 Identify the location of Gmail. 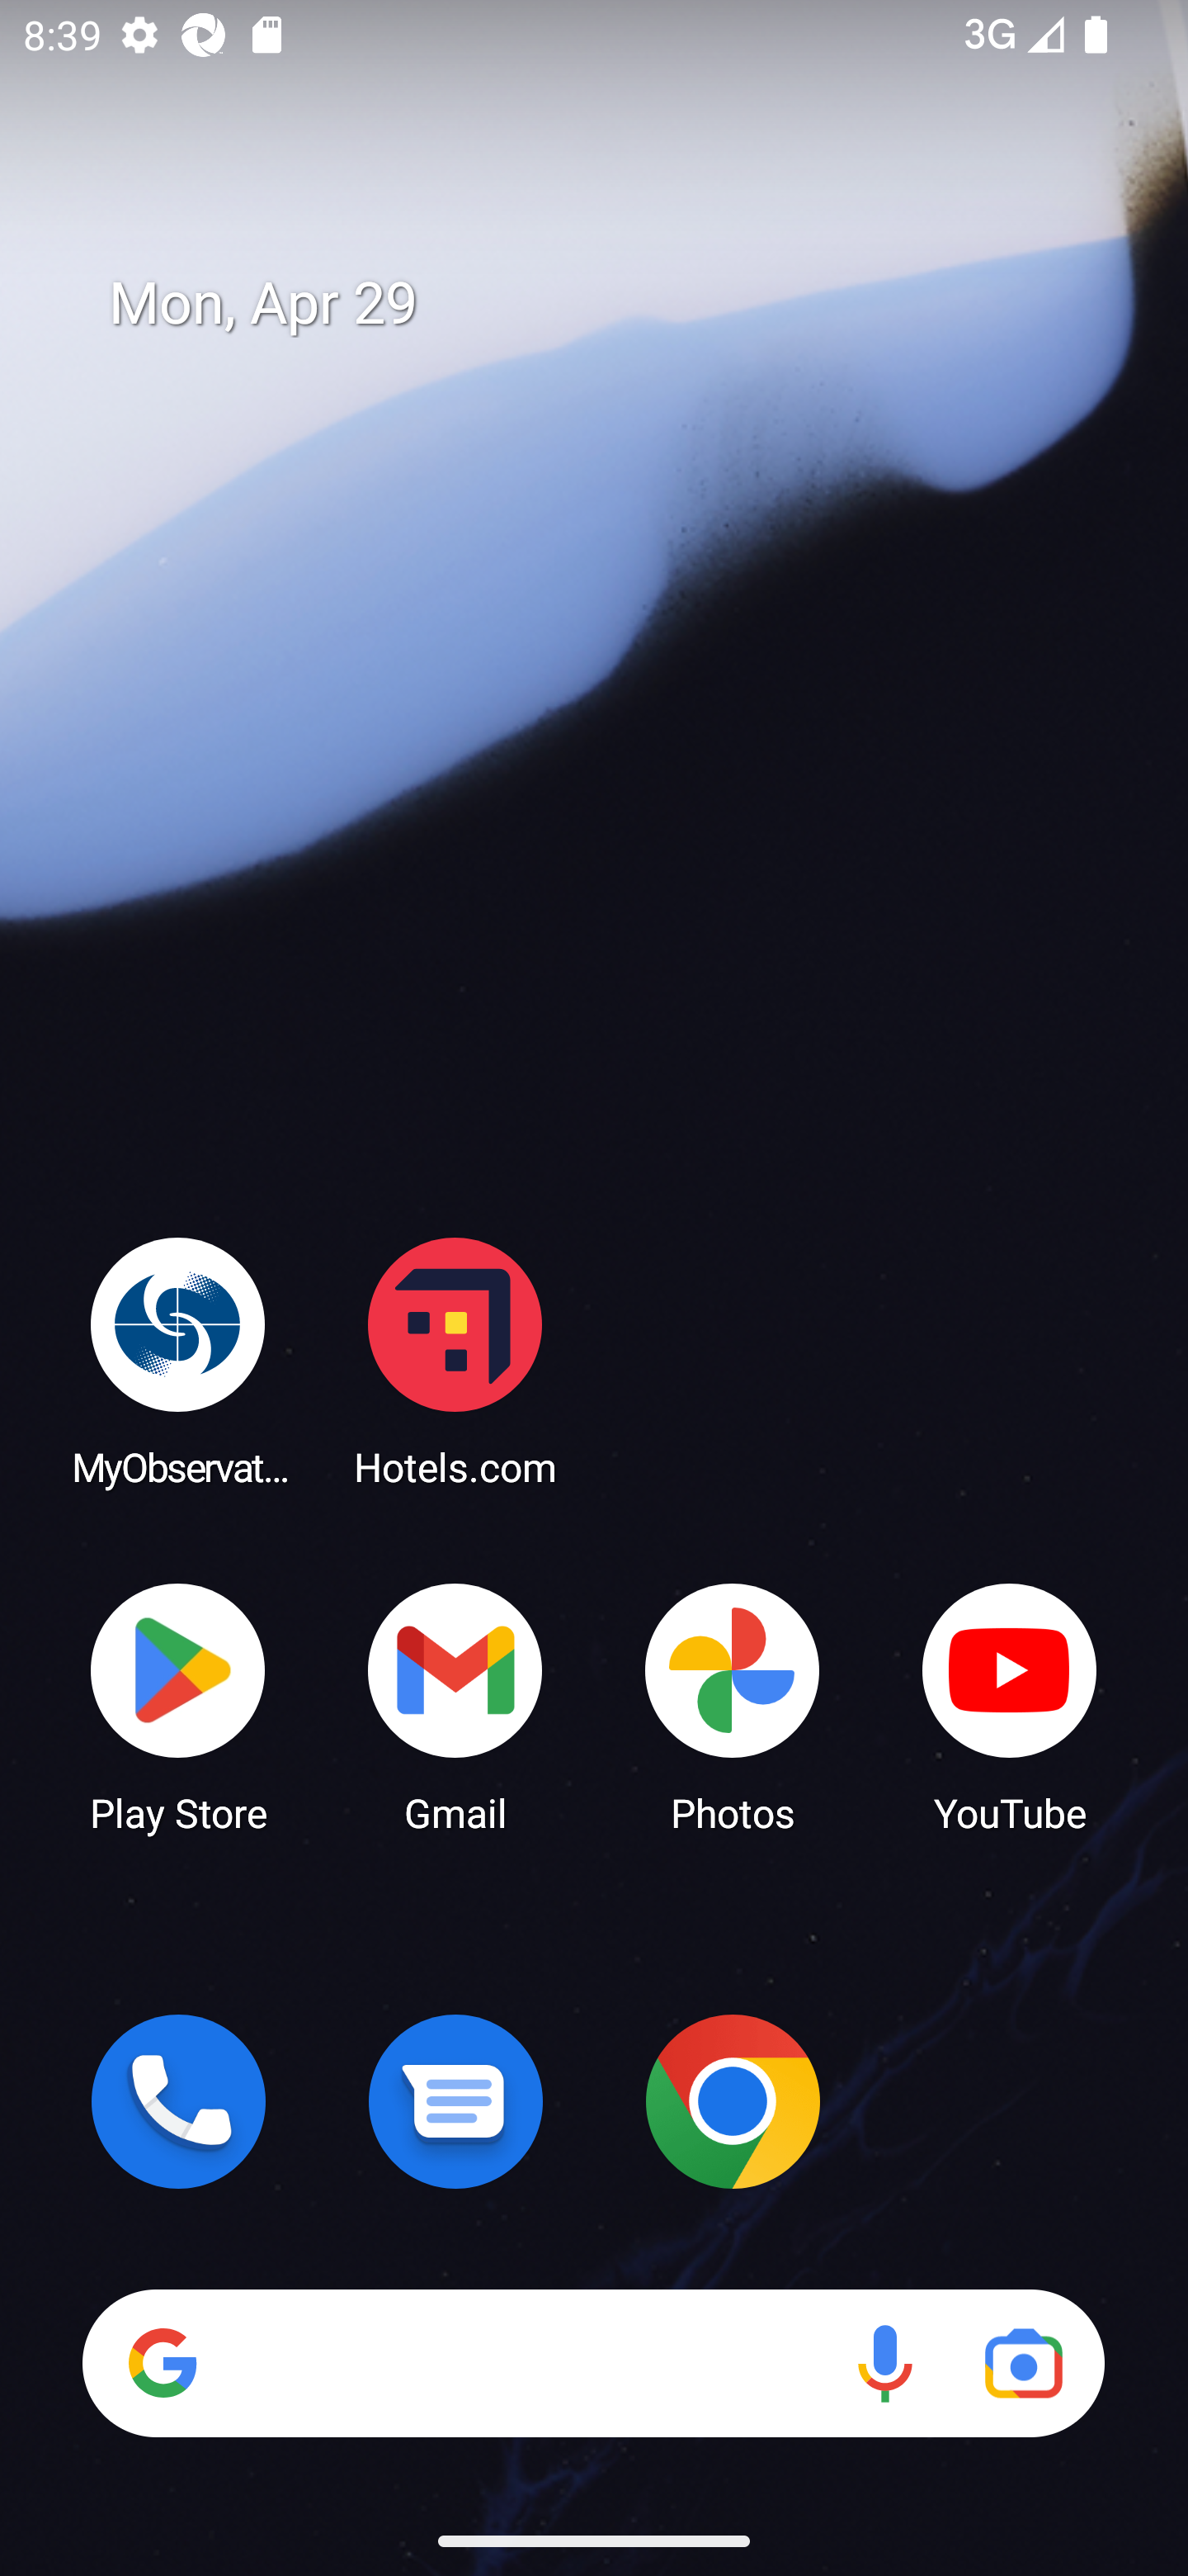
(455, 1706).